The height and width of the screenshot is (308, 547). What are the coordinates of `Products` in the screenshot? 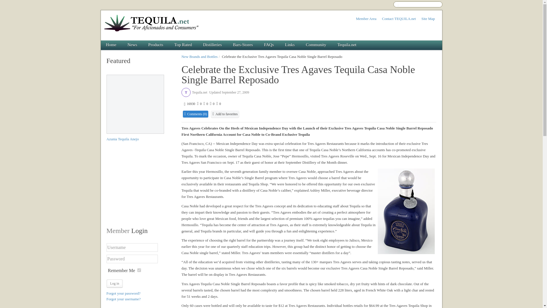 It's located at (156, 45).